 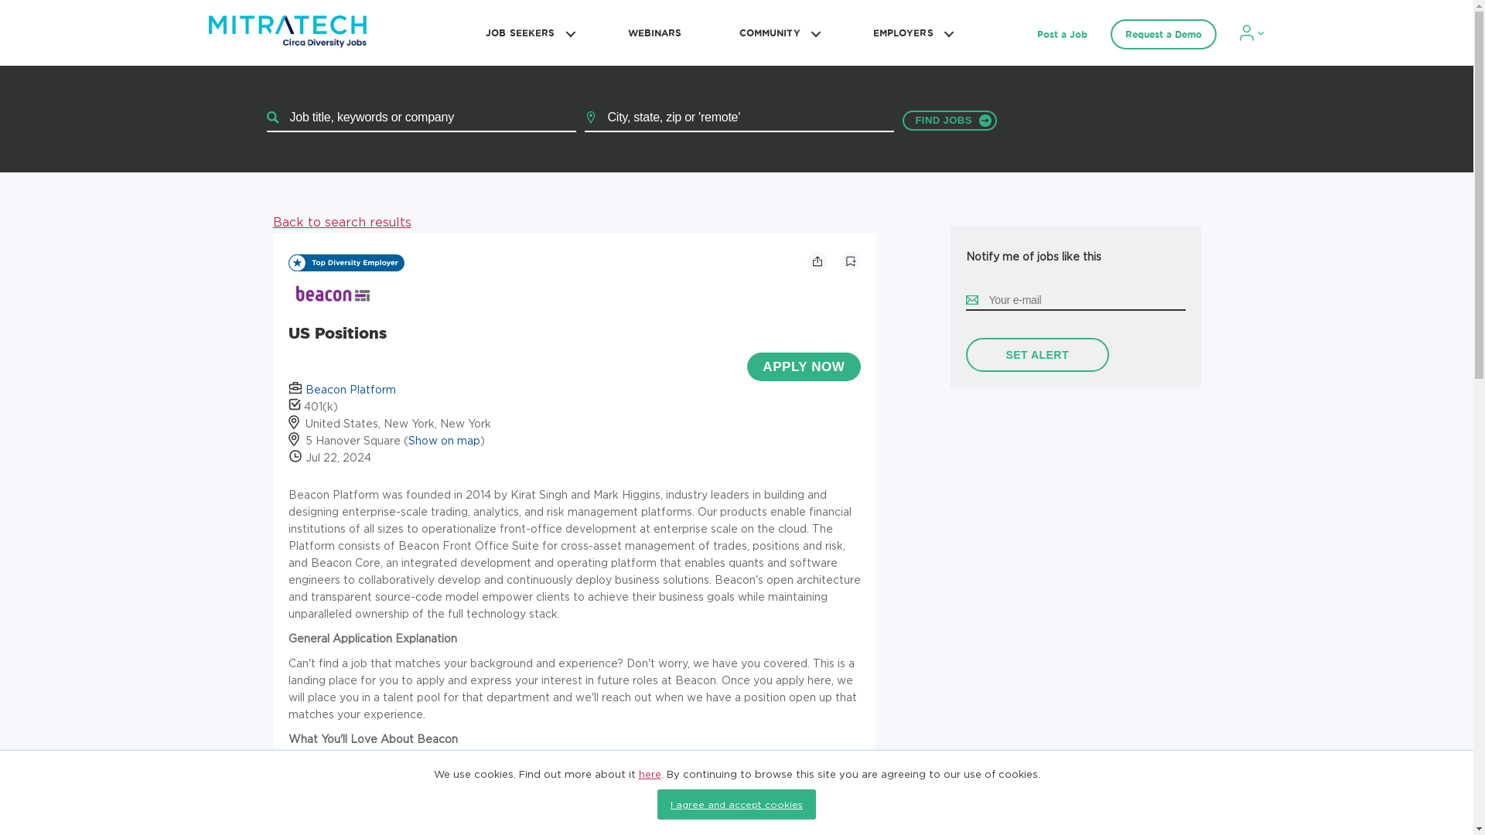 What do you see at coordinates (1036, 354) in the screenshot?
I see `Set Alert` at bounding box center [1036, 354].